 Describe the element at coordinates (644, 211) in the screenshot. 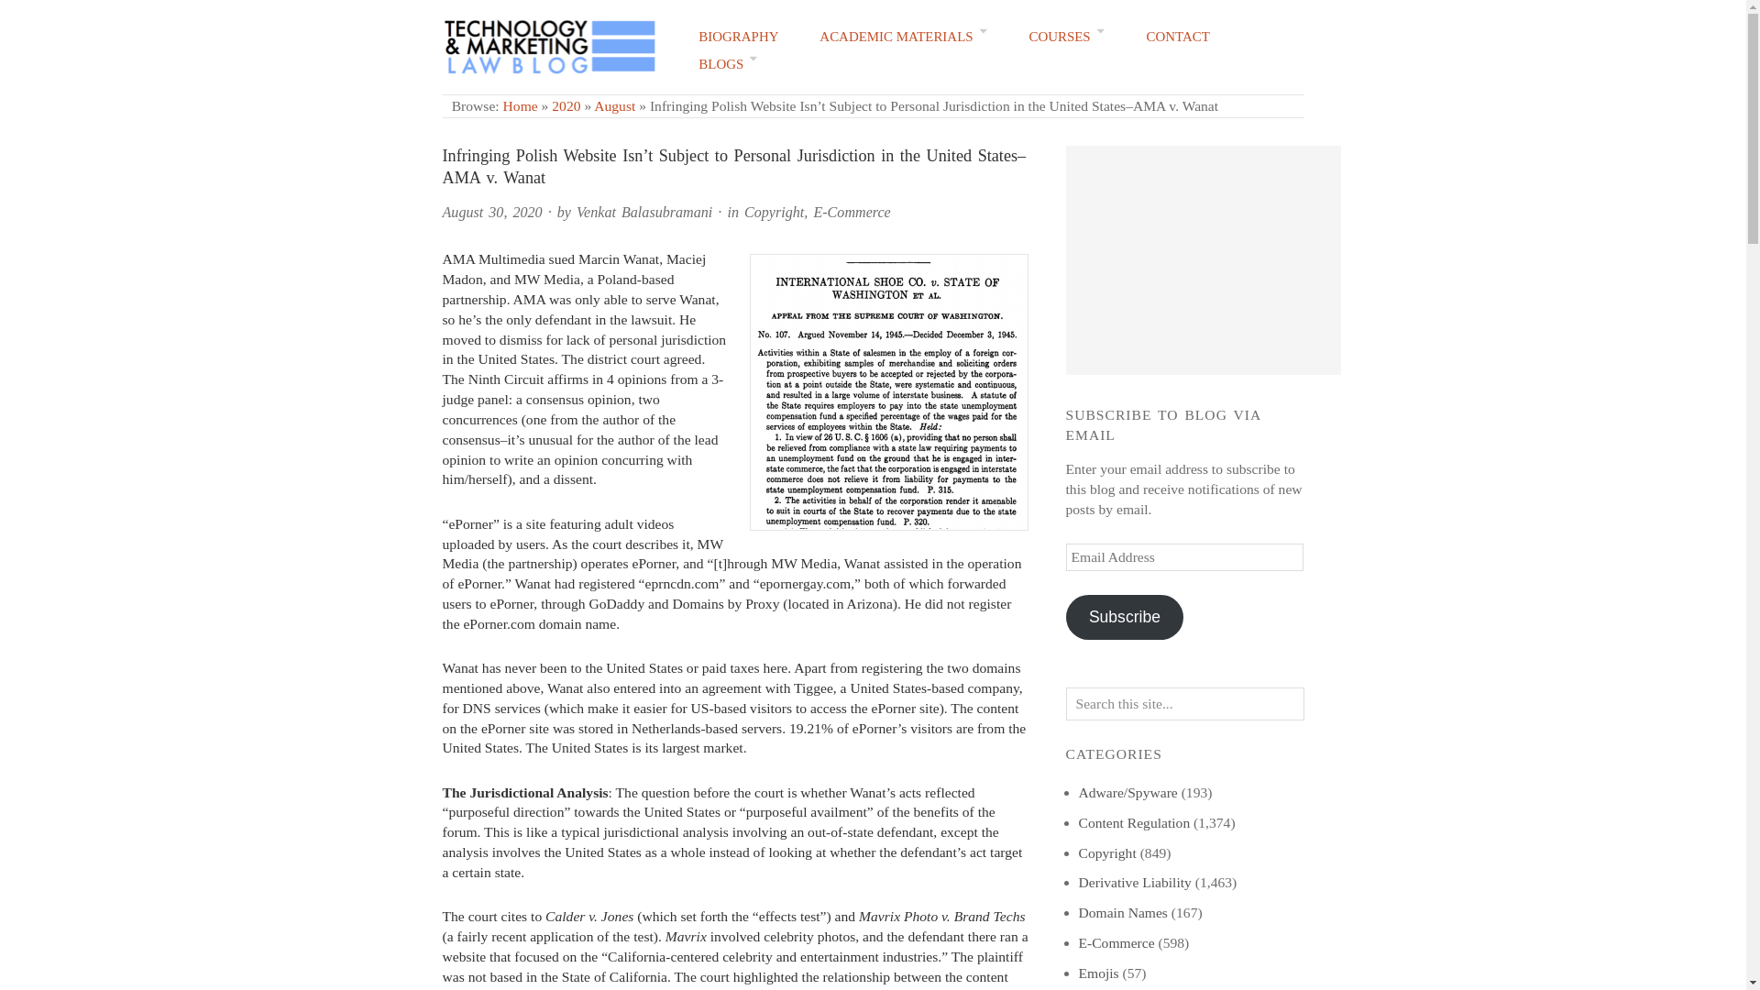

I see `Venkat Balasubramani` at that location.